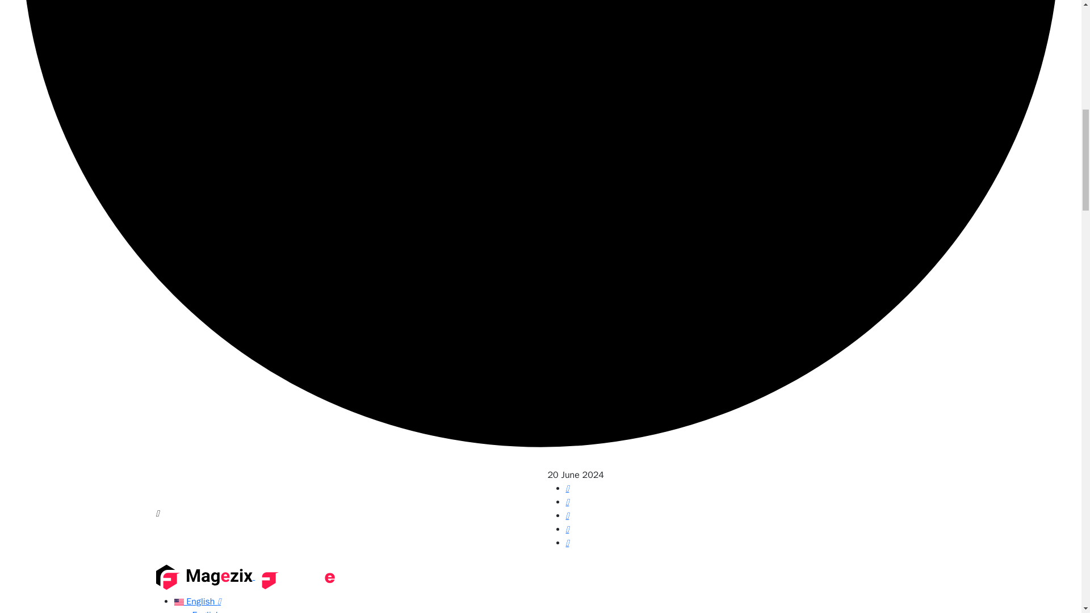  Describe the element at coordinates (197, 602) in the screenshot. I see `English` at that location.